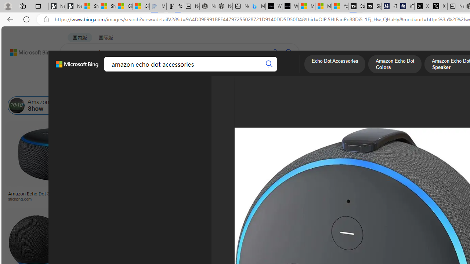 This screenshot has width=470, height=264. Describe the element at coordinates (217, 87) in the screenshot. I see `Date` at that location.